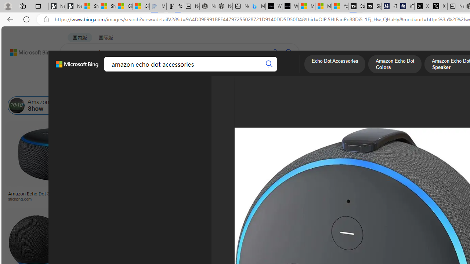 This screenshot has width=470, height=264. Describe the element at coordinates (217, 87) in the screenshot. I see `Date` at that location.